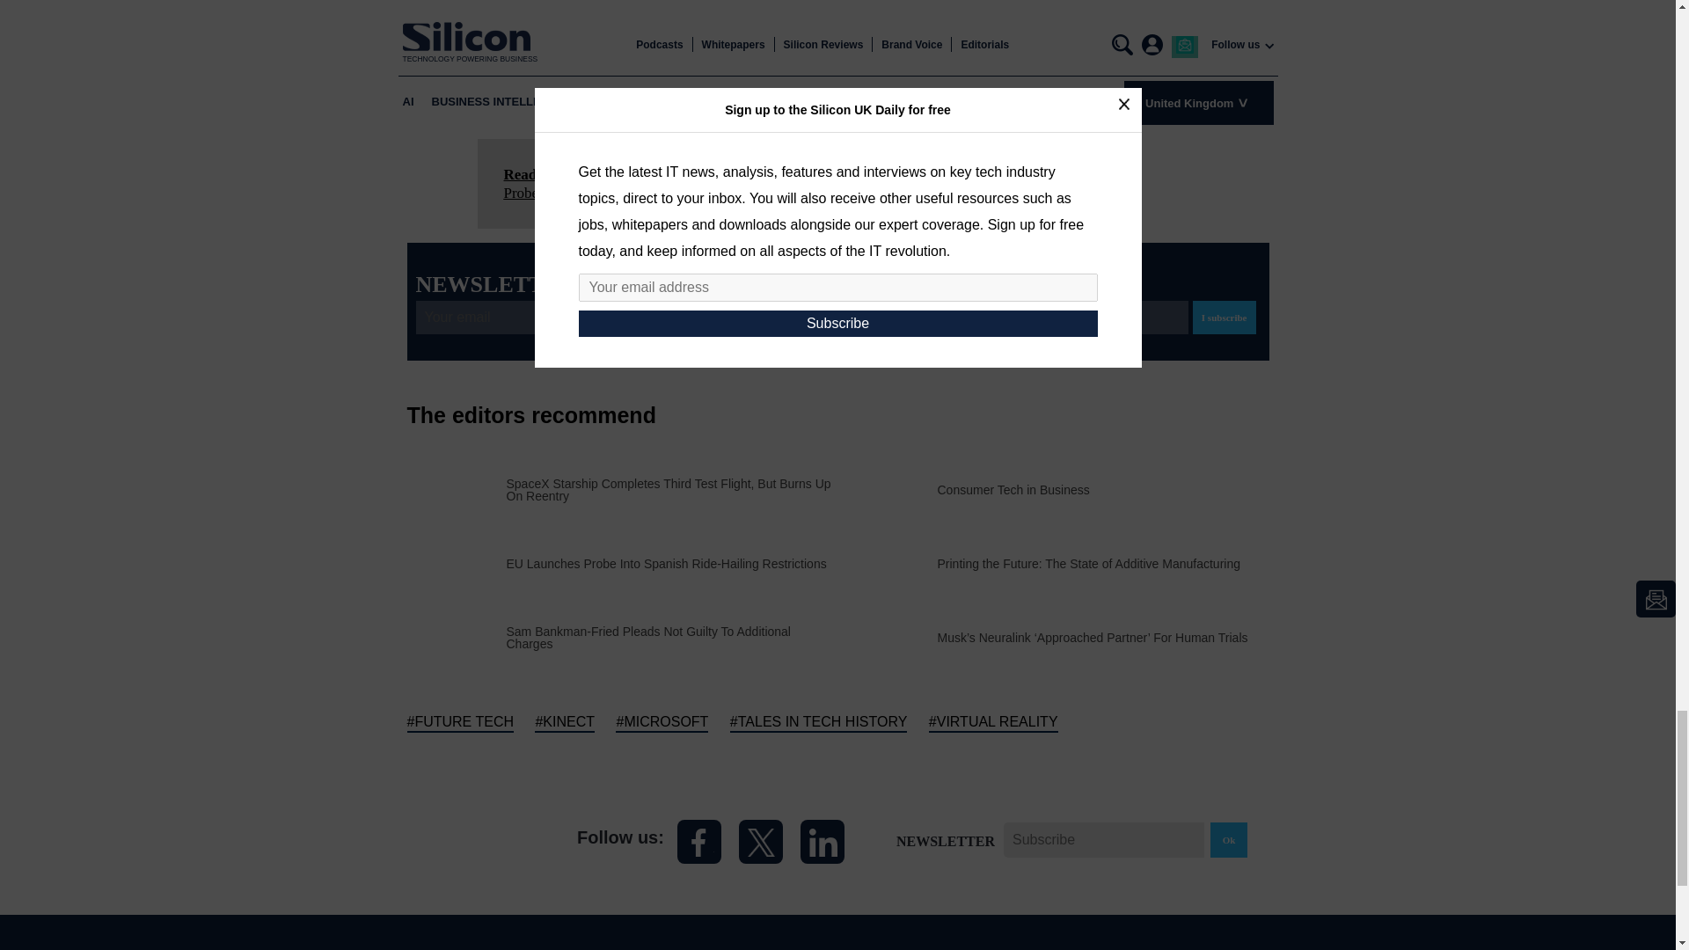  What do you see at coordinates (1089, 563) in the screenshot?
I see `Printing the Future: The State of Additive Manufacturing` at bounding box center [1089, 563].